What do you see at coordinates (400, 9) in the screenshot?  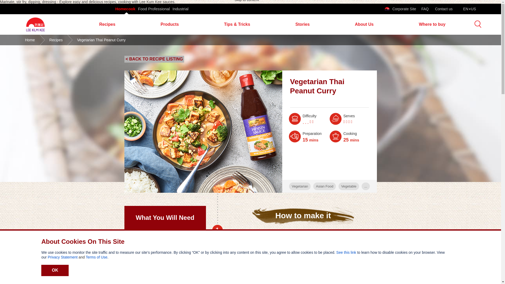 I see `Corporate Site` at bounding box center [400, 9].